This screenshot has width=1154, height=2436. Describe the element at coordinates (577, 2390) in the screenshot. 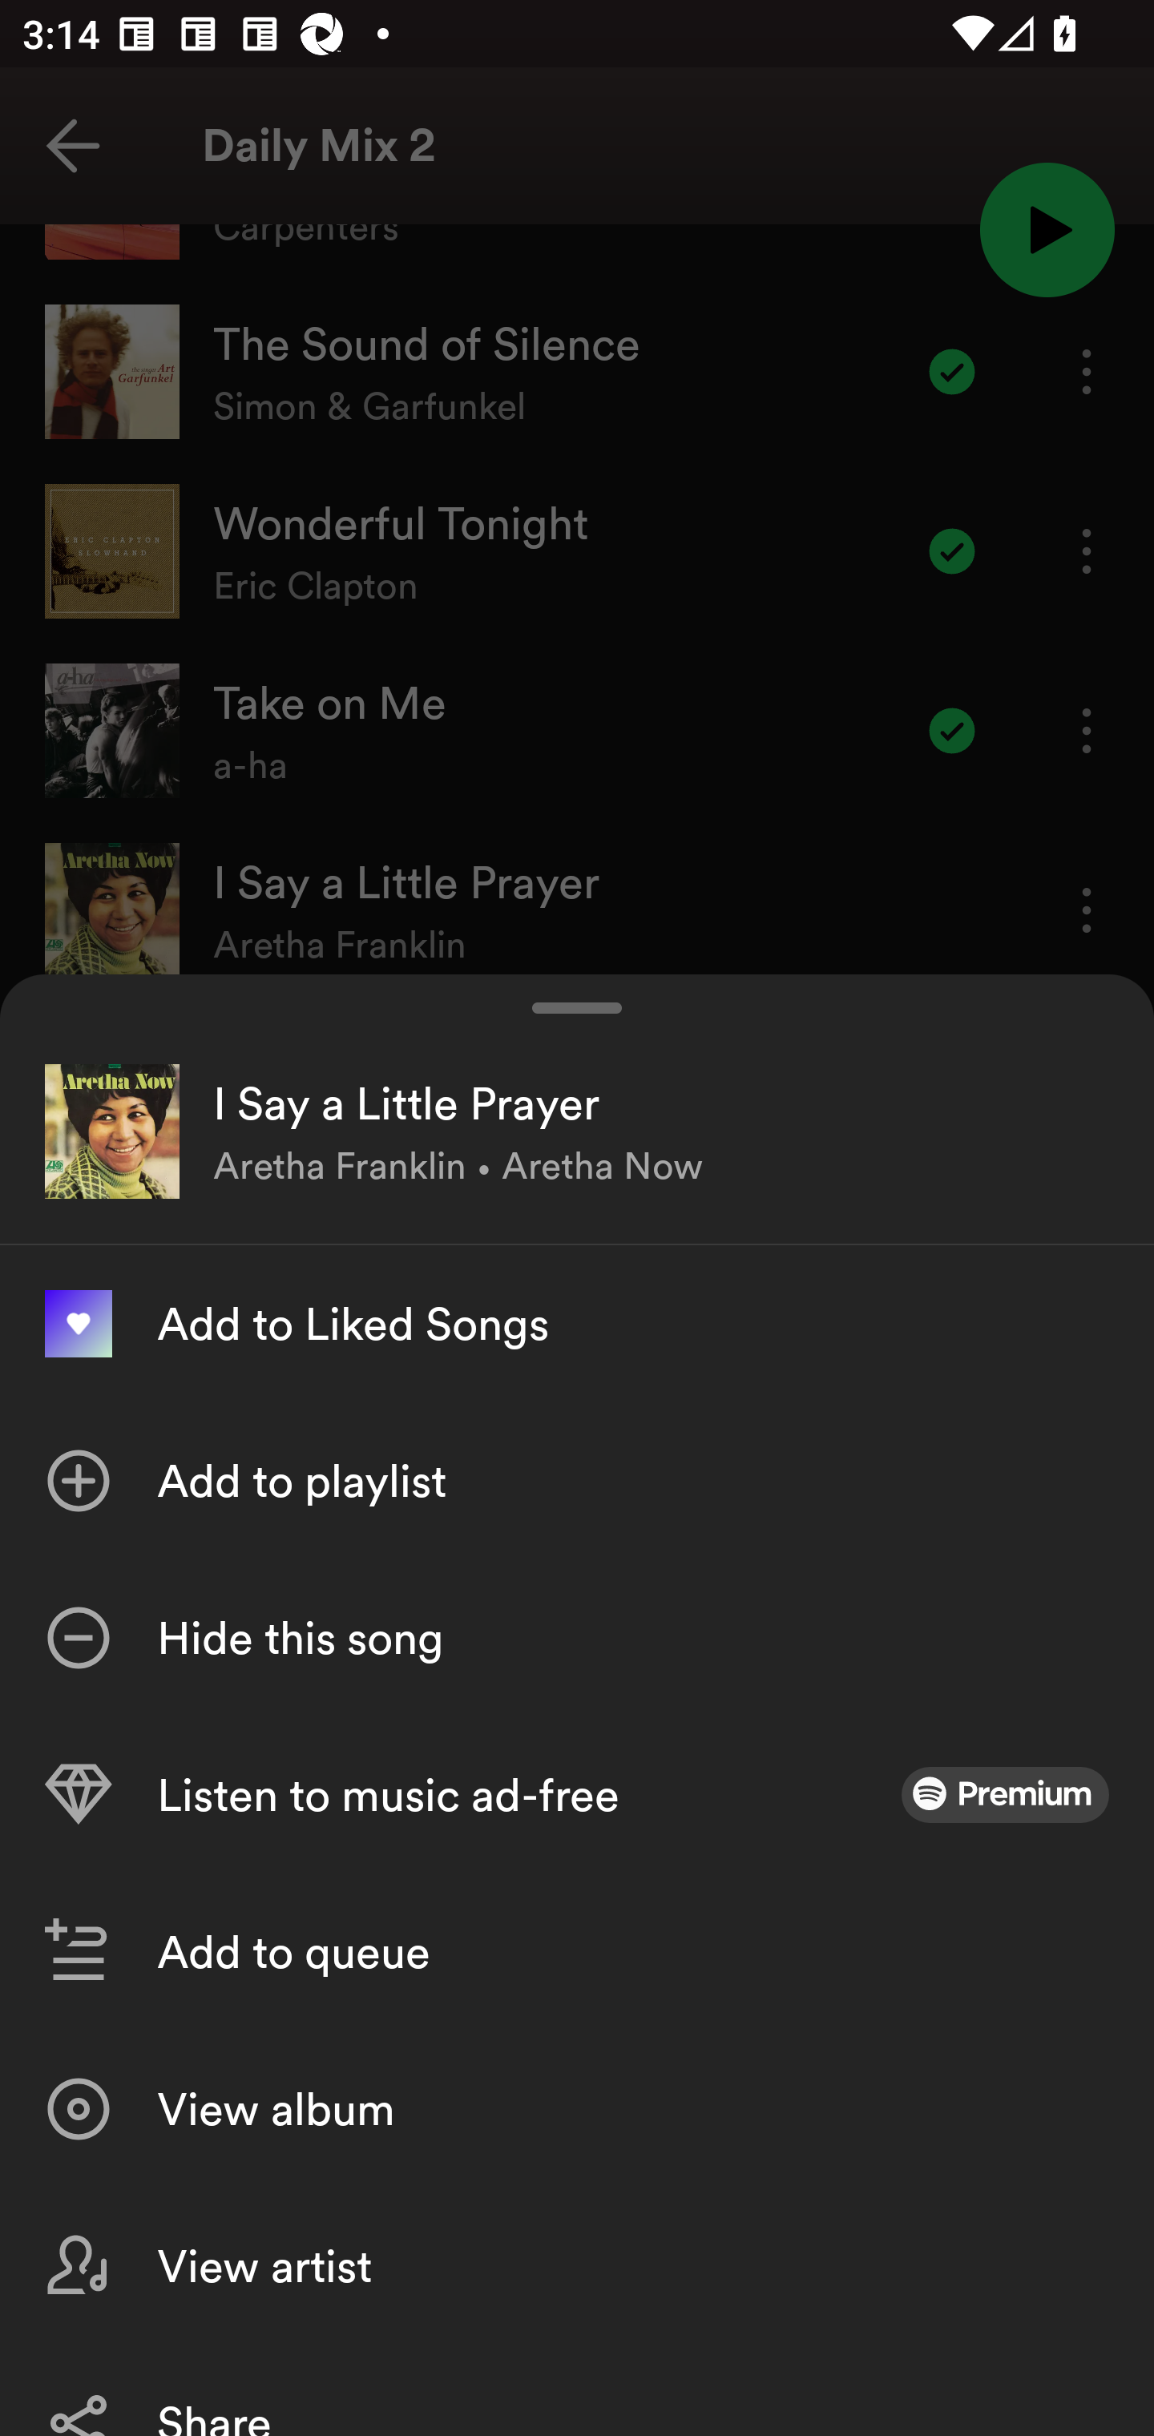

I see `Share` at that location.